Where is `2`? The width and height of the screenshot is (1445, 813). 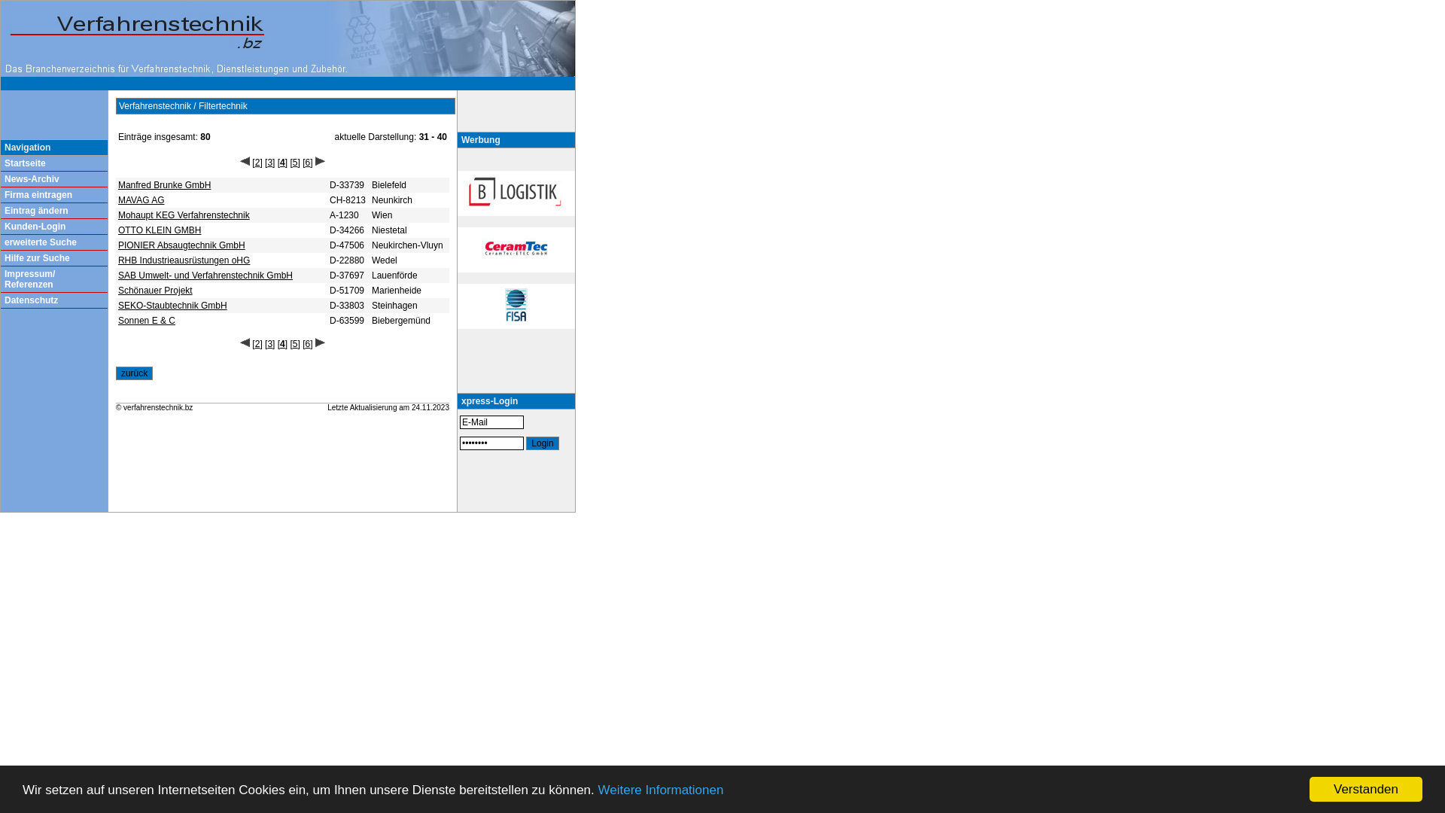
2 is located at coordinates (257, 344).